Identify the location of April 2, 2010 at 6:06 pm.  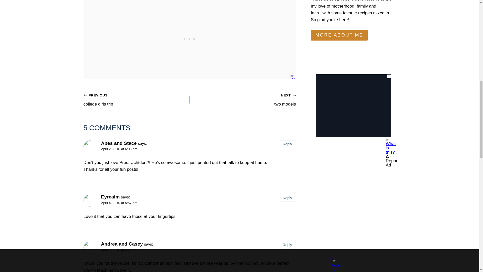
(353, 78).